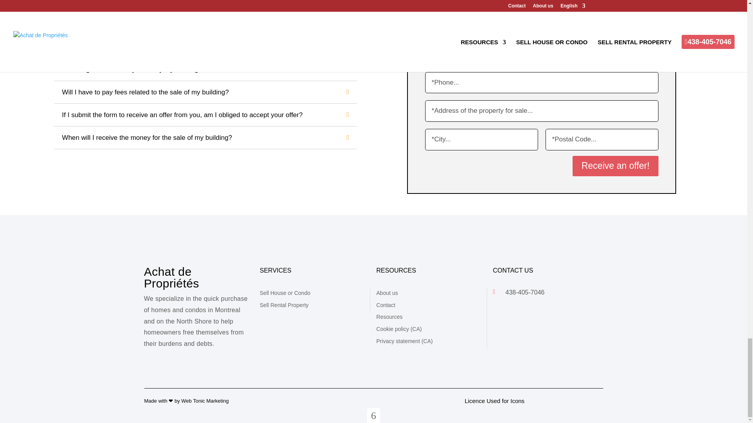 The height and width of the screenshot is (423, 753). What do you see at coordinates (495, 401) in the screenshot?
I see `Licence Used for Icons` at bounding box center [495, 401].